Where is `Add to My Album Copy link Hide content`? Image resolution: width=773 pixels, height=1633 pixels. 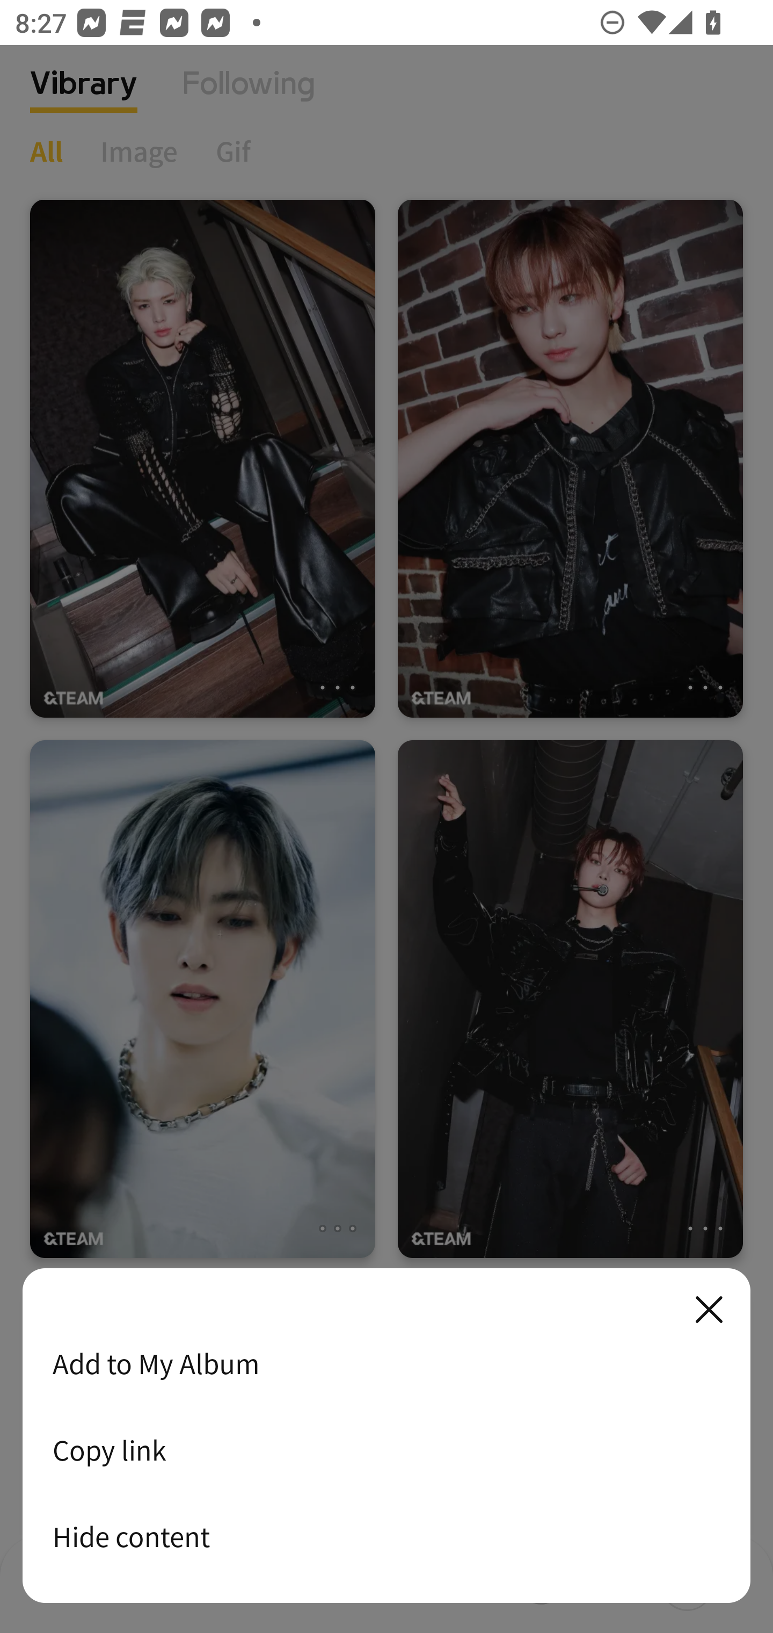 Add to My Album Copy link Hide content is located at coordinates (386, 1436).